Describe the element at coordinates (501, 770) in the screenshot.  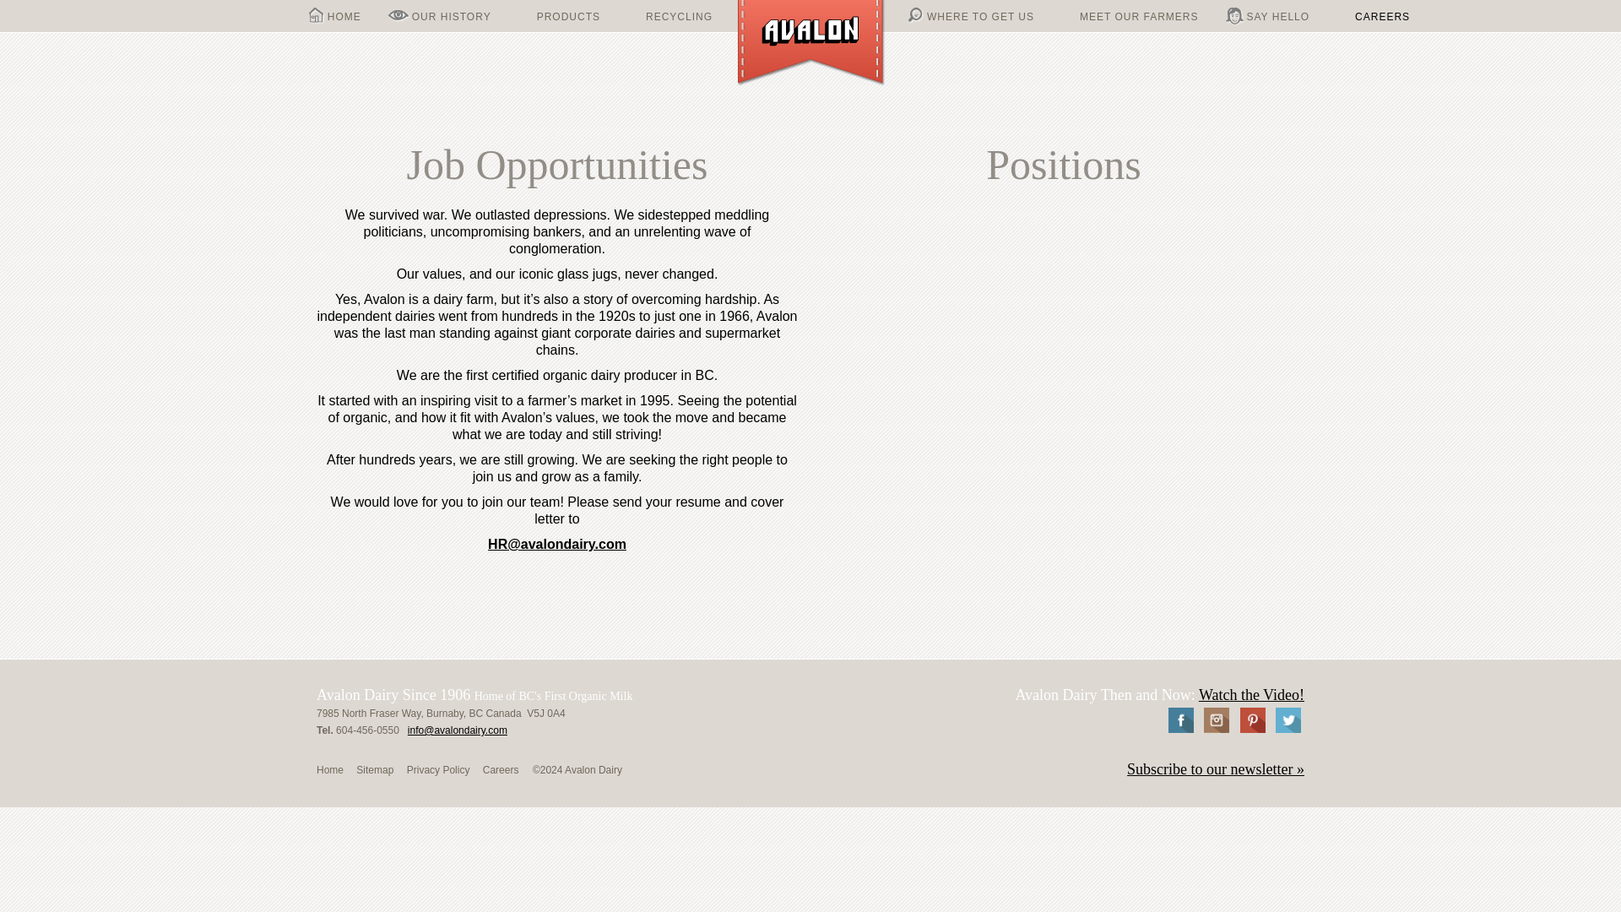
I see `Careers` at that location.